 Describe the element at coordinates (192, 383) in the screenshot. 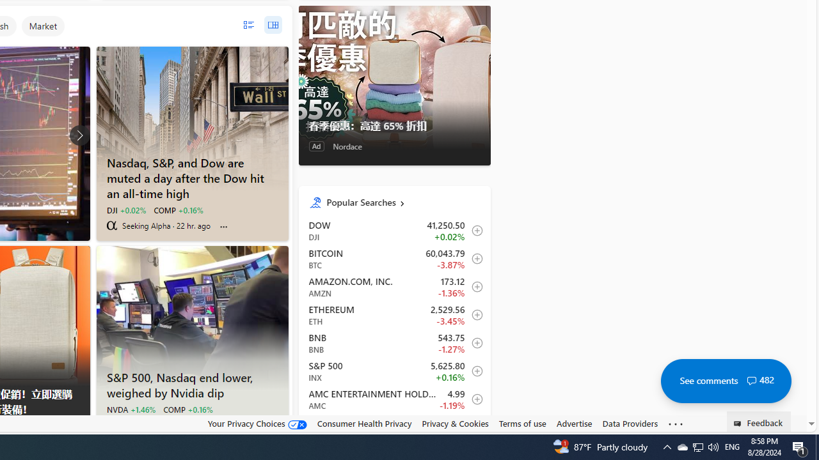

I see `S&P 500, Nasdaq end lower, weighed by Nvidia dip - Reuters` at that location.